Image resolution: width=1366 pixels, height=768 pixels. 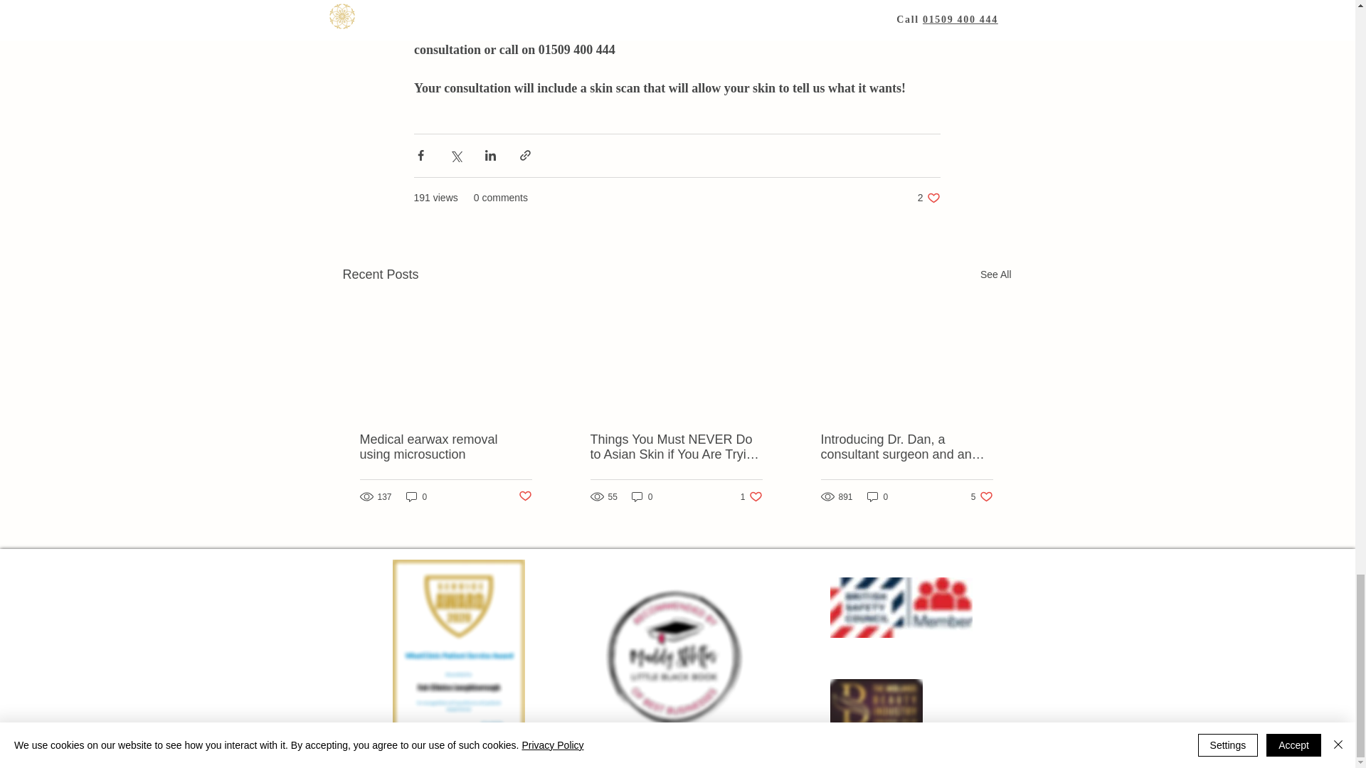 What do you see at coordinates (751, 496) in the screenshot?
I see `0` at bounding box center [751, 496].